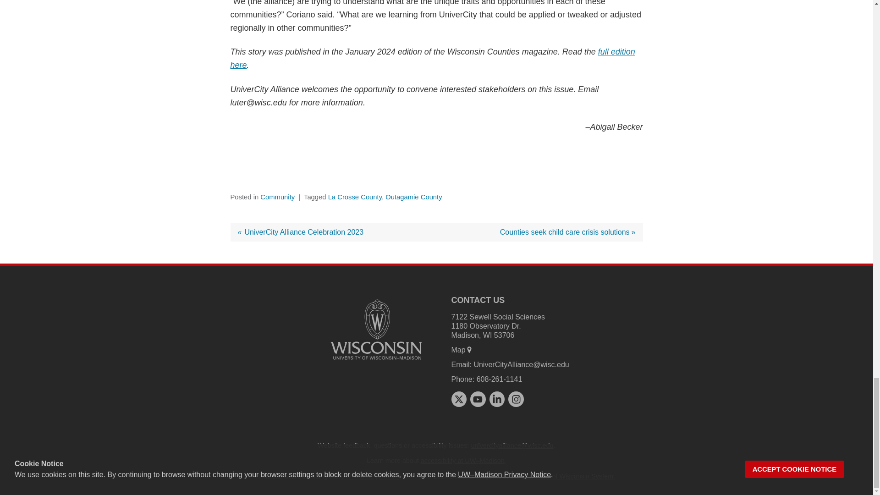  Describe the element at coordinates (278, 197) in the screenshot. I see `Community` at that location.